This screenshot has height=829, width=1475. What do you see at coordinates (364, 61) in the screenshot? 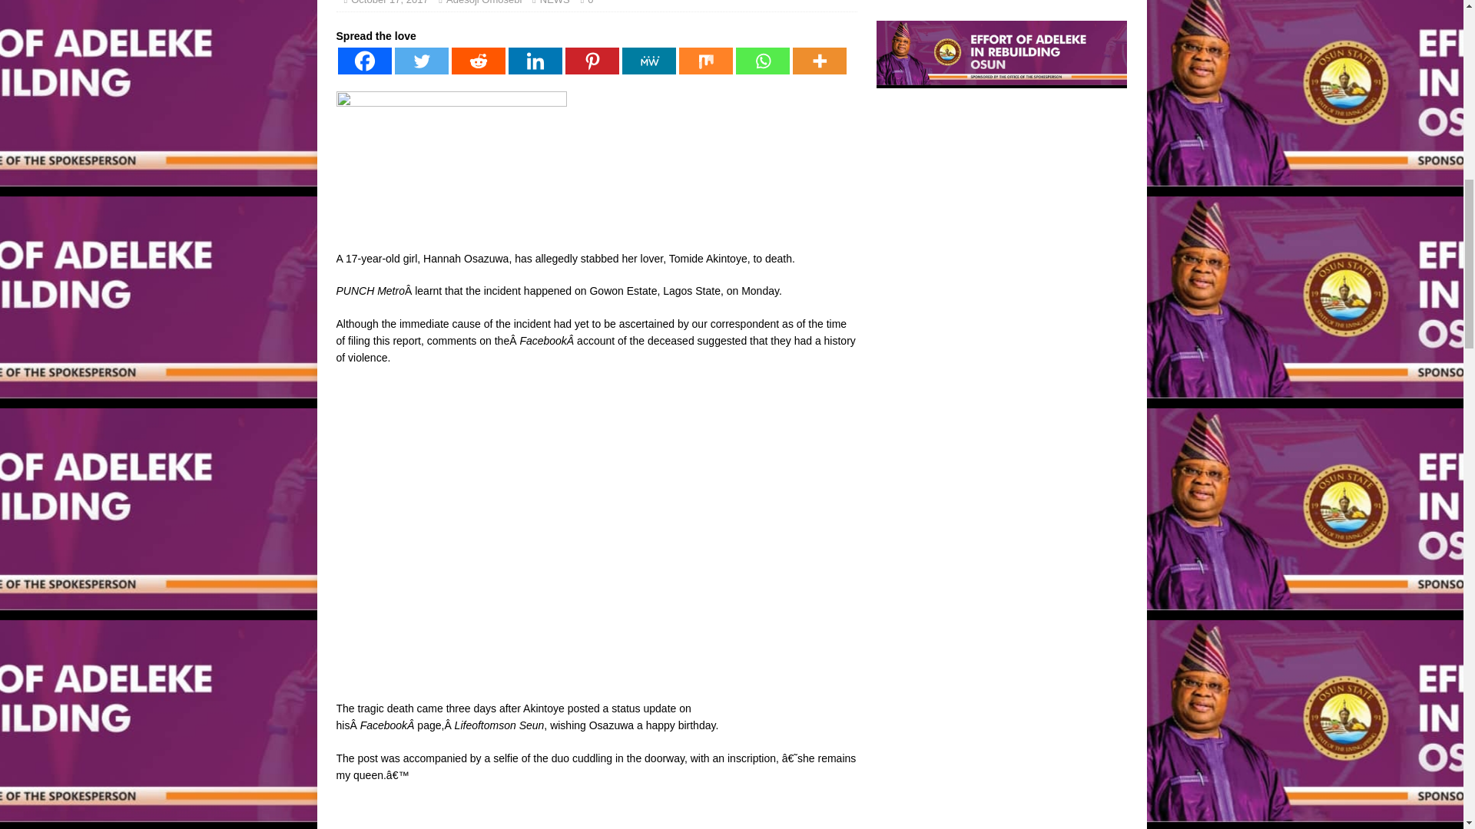
I see `Facebook` at bounding box center [364, 61].